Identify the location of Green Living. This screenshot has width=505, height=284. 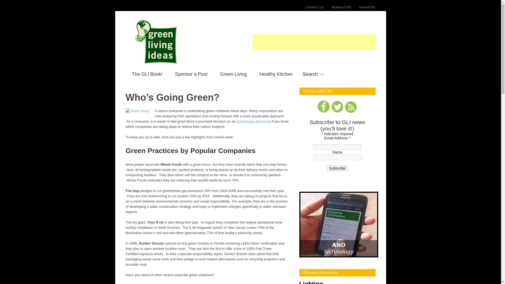
(234, 74).